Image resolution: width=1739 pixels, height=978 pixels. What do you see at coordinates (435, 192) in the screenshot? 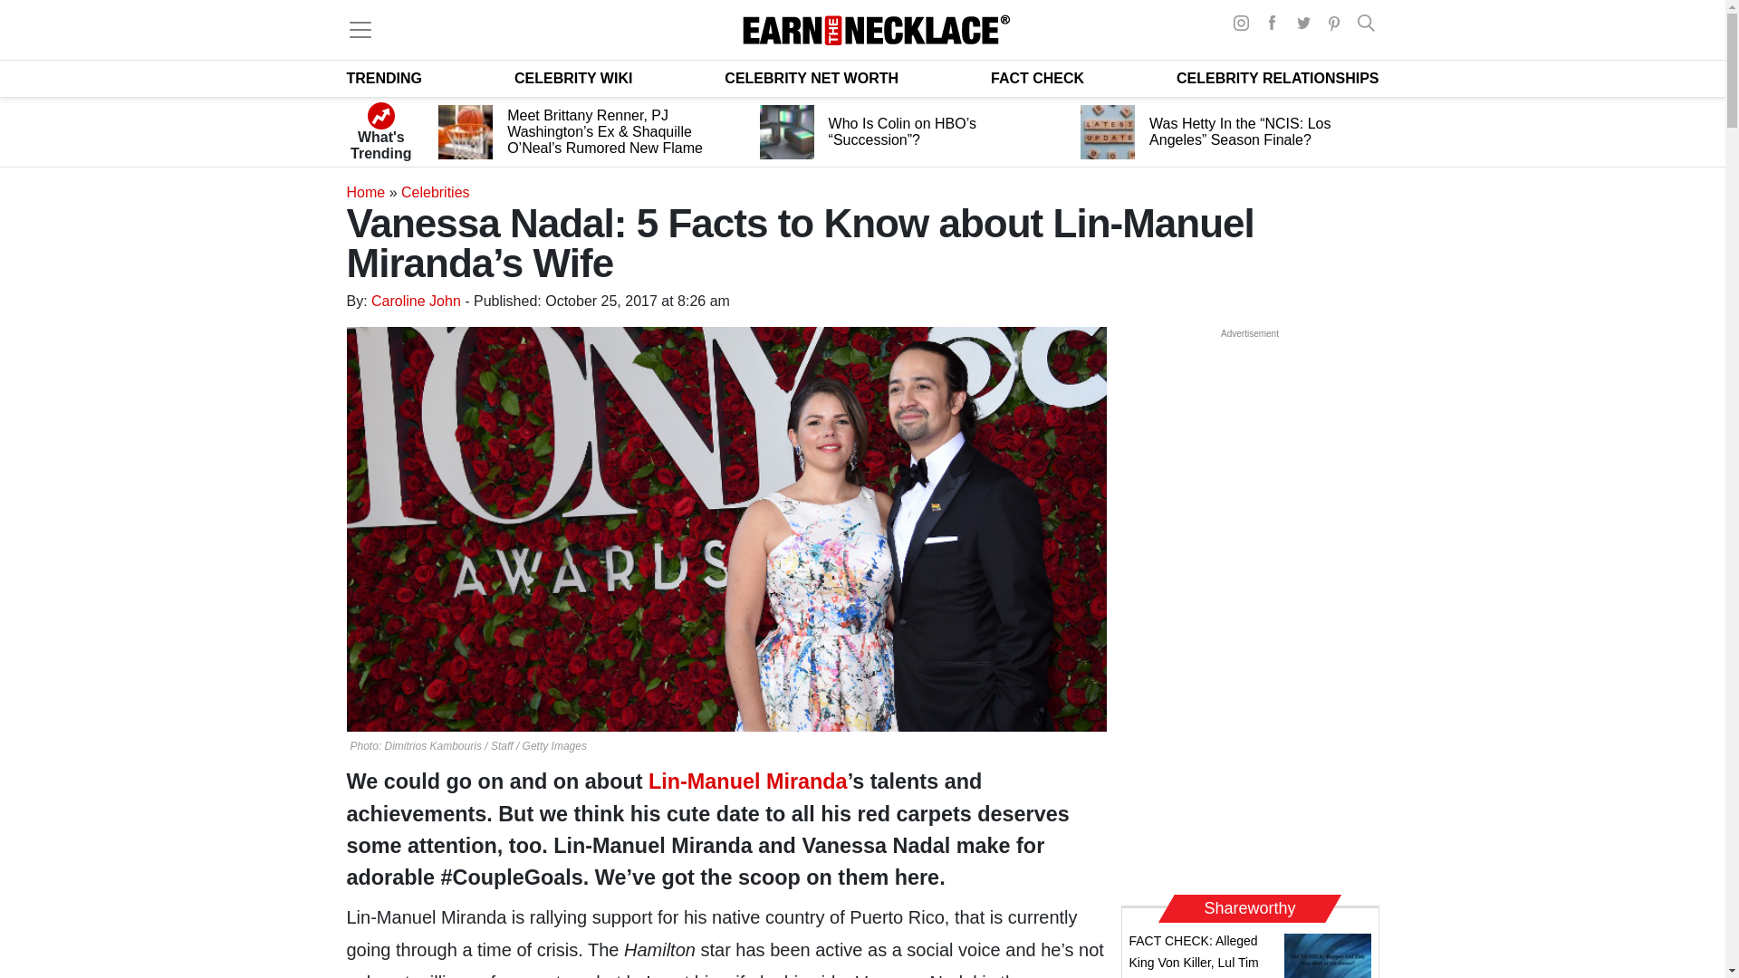
I see `Celebrities` at bounding box center [435, 192].